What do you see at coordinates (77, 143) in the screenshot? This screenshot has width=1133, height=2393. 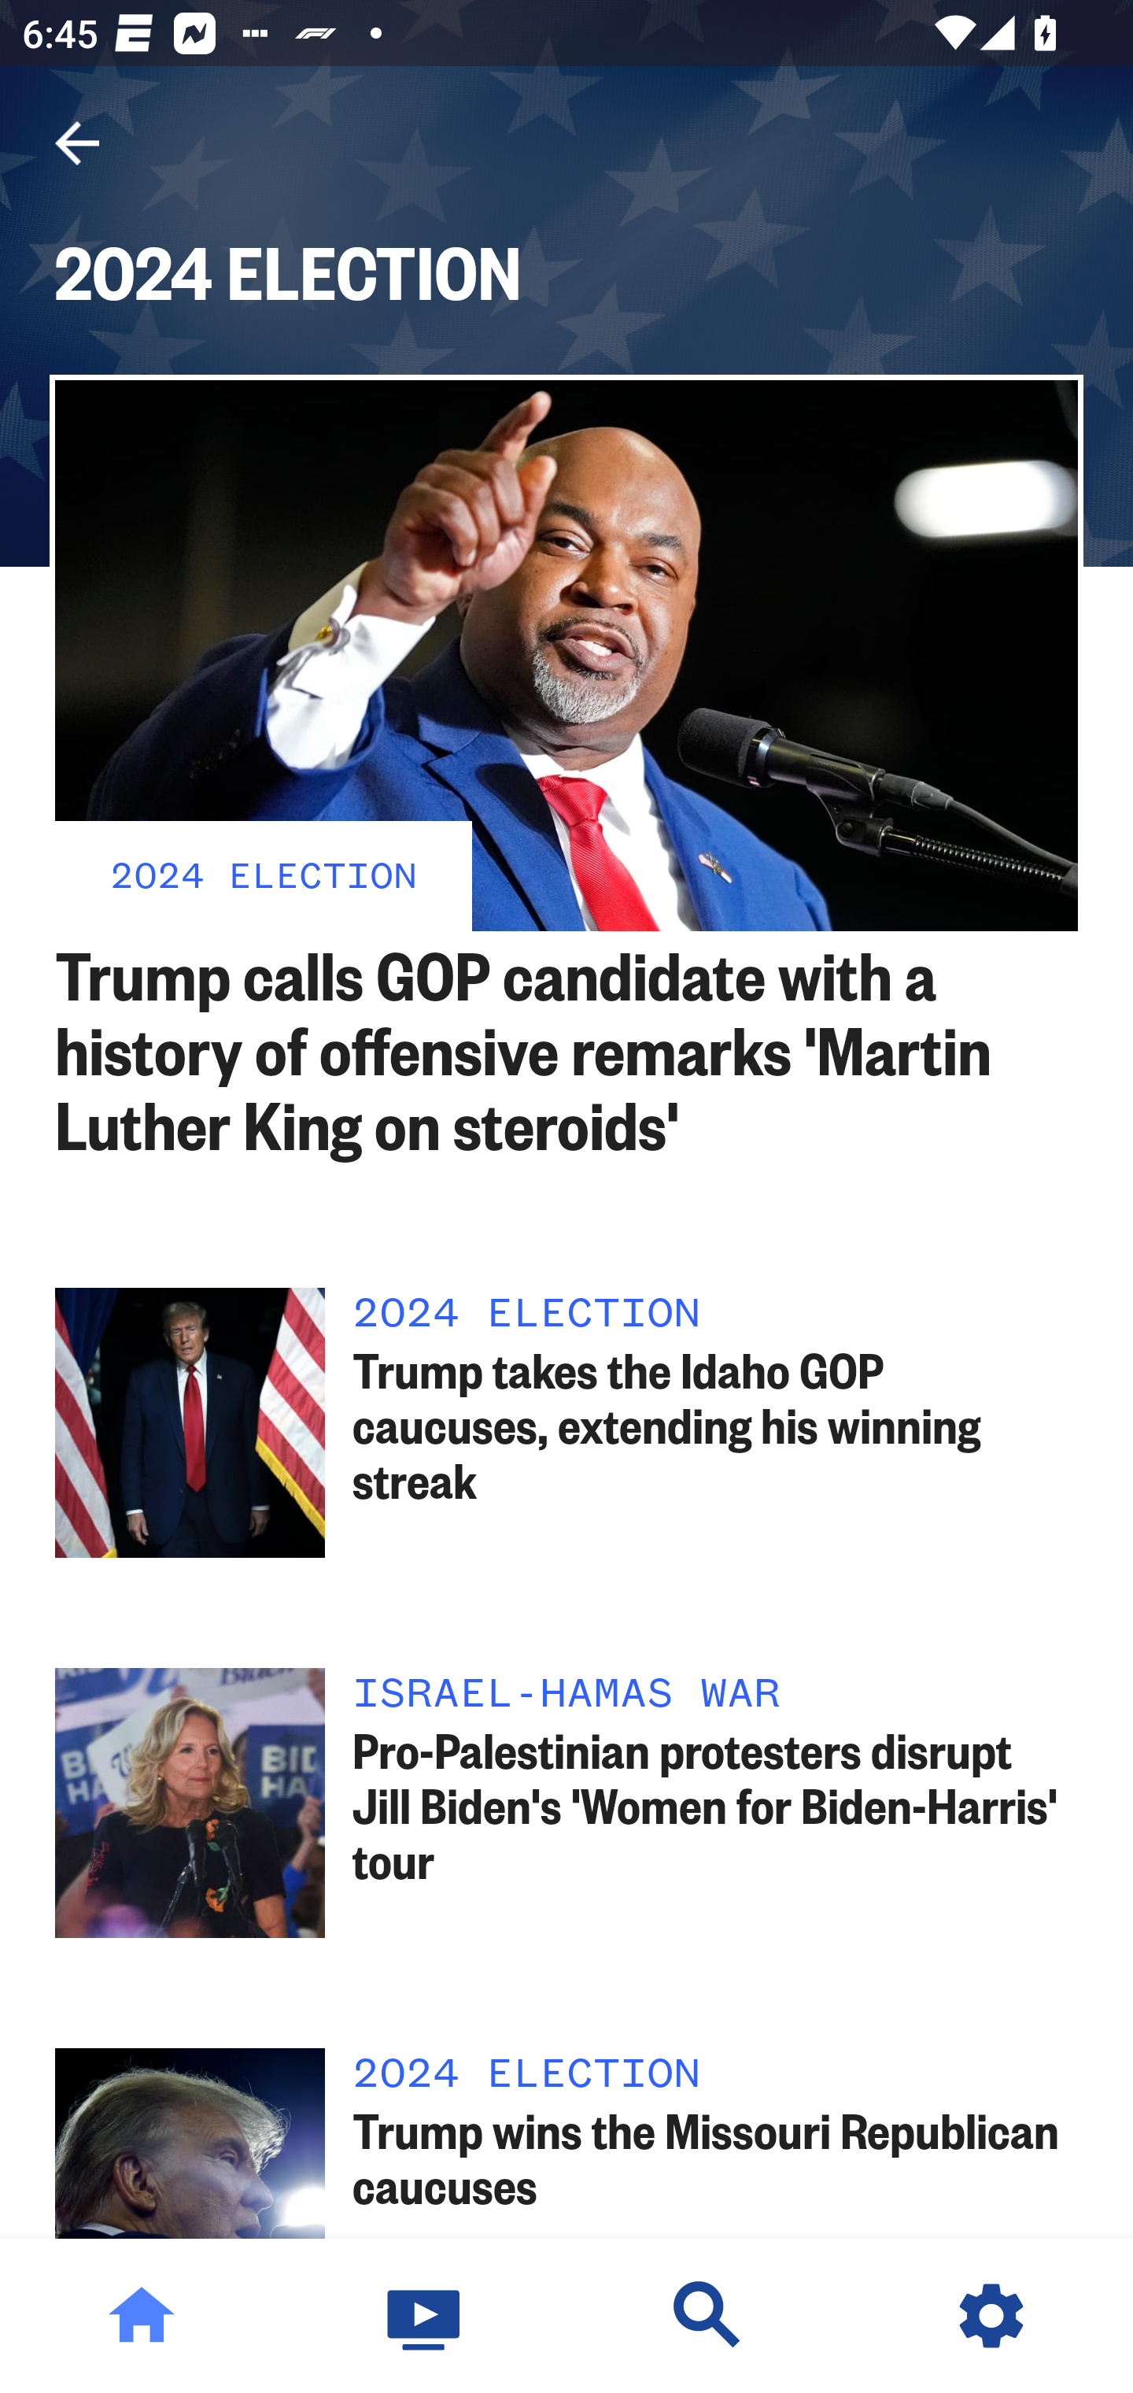 I see `Navigate up` at bounding box center [77, 143].